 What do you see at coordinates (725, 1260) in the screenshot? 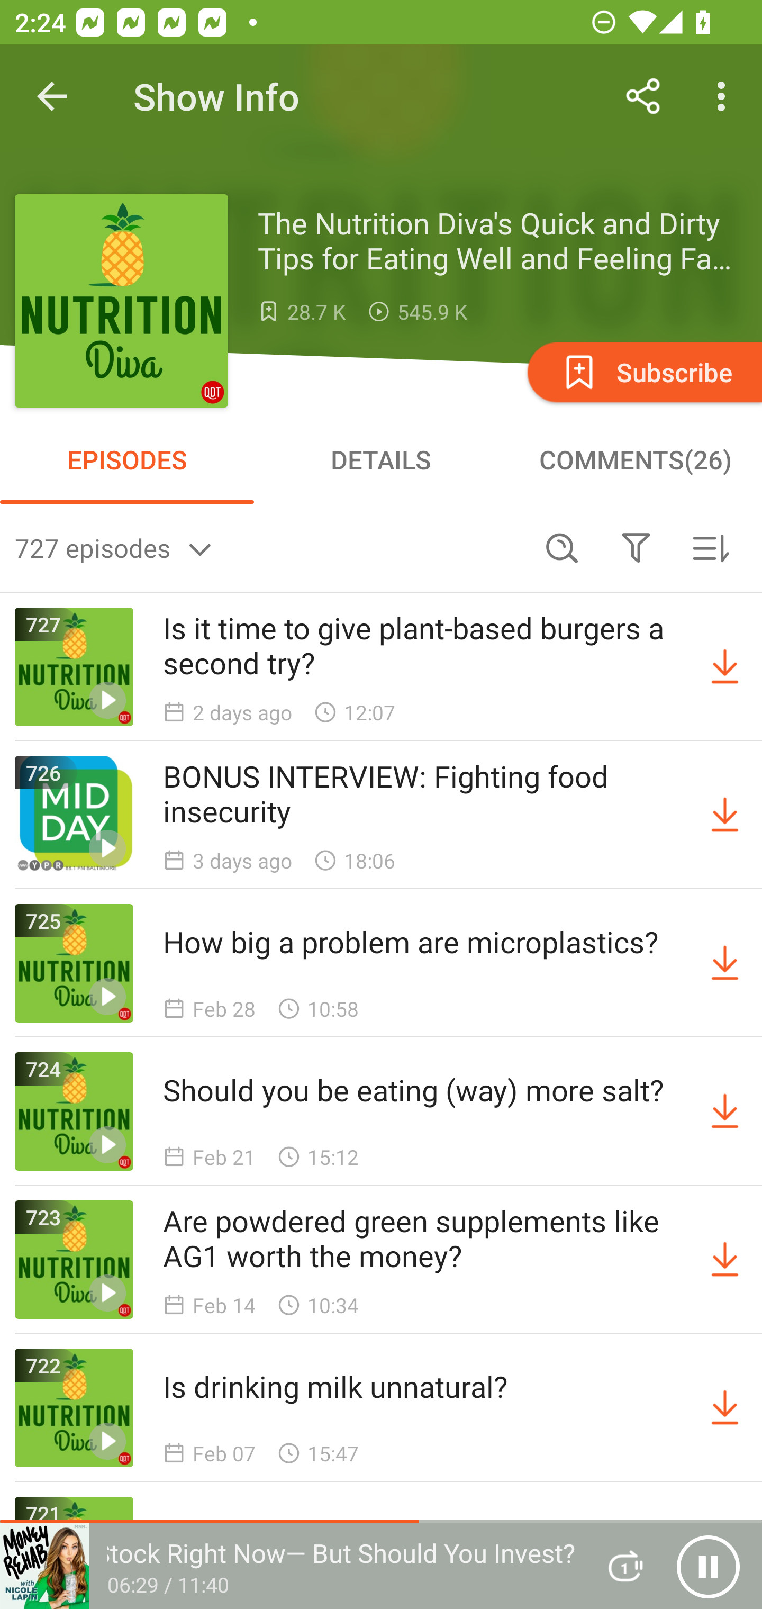
I see `Download` at bounding box center [725, 1260].